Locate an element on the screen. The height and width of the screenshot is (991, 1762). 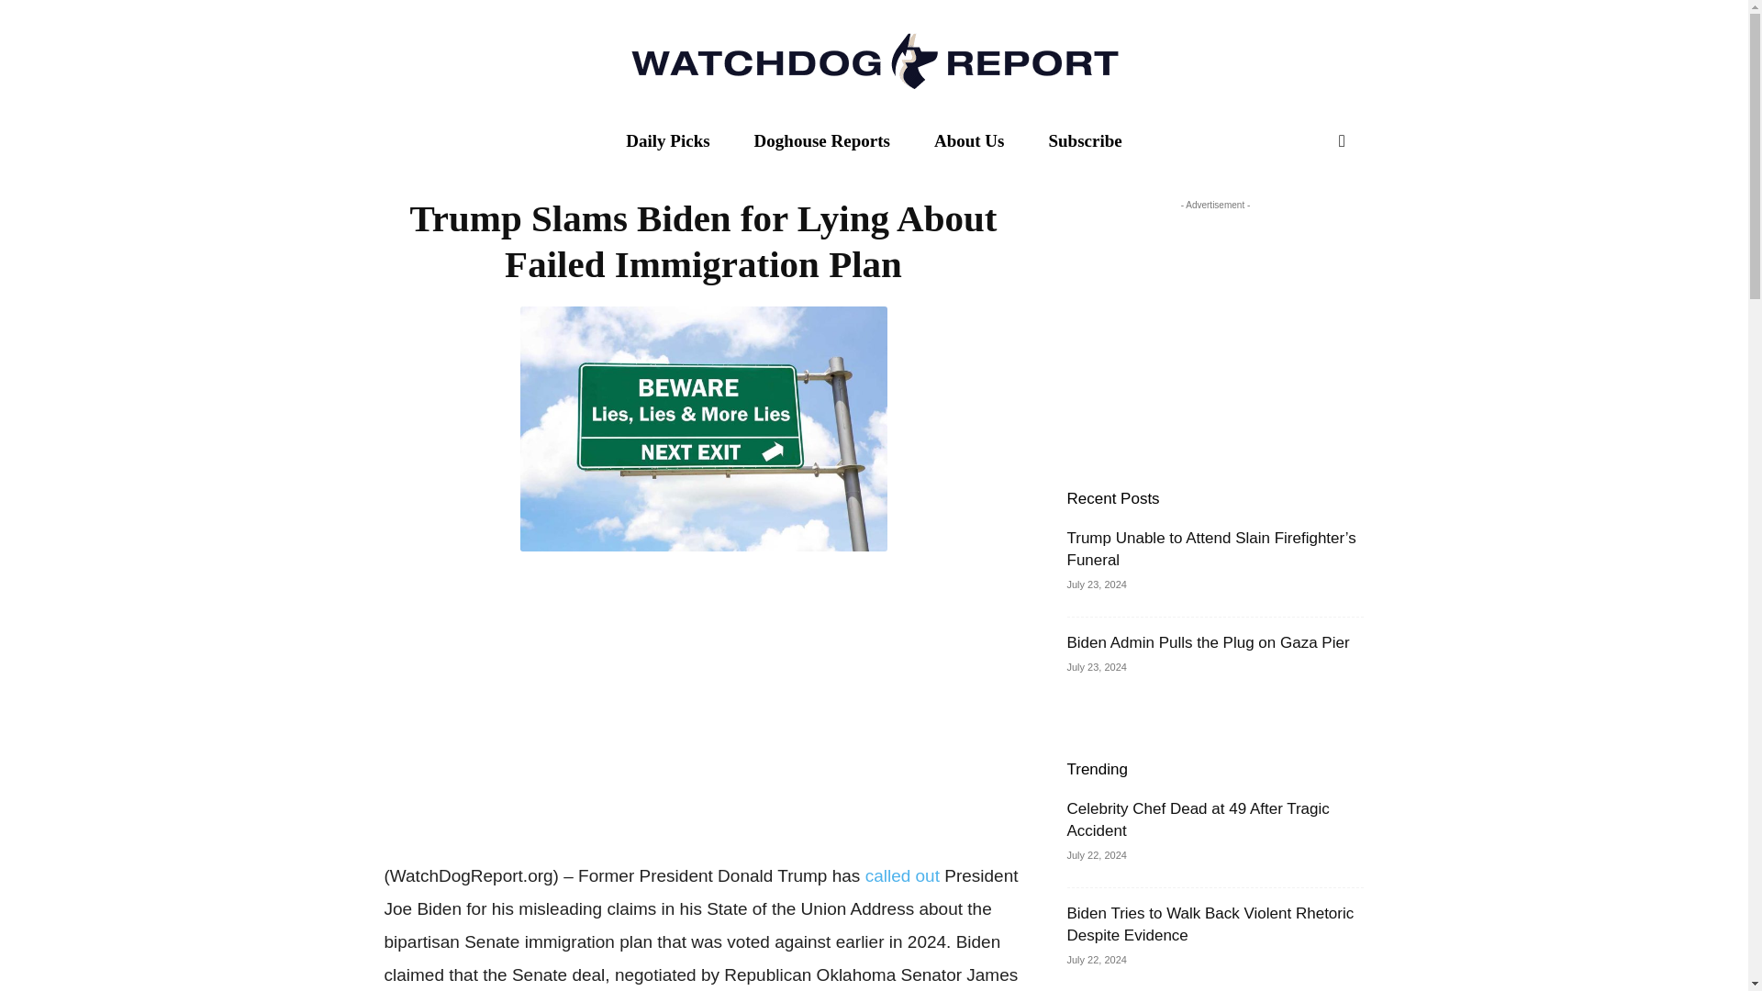
Advertisement is located at coordinates (703, 702).